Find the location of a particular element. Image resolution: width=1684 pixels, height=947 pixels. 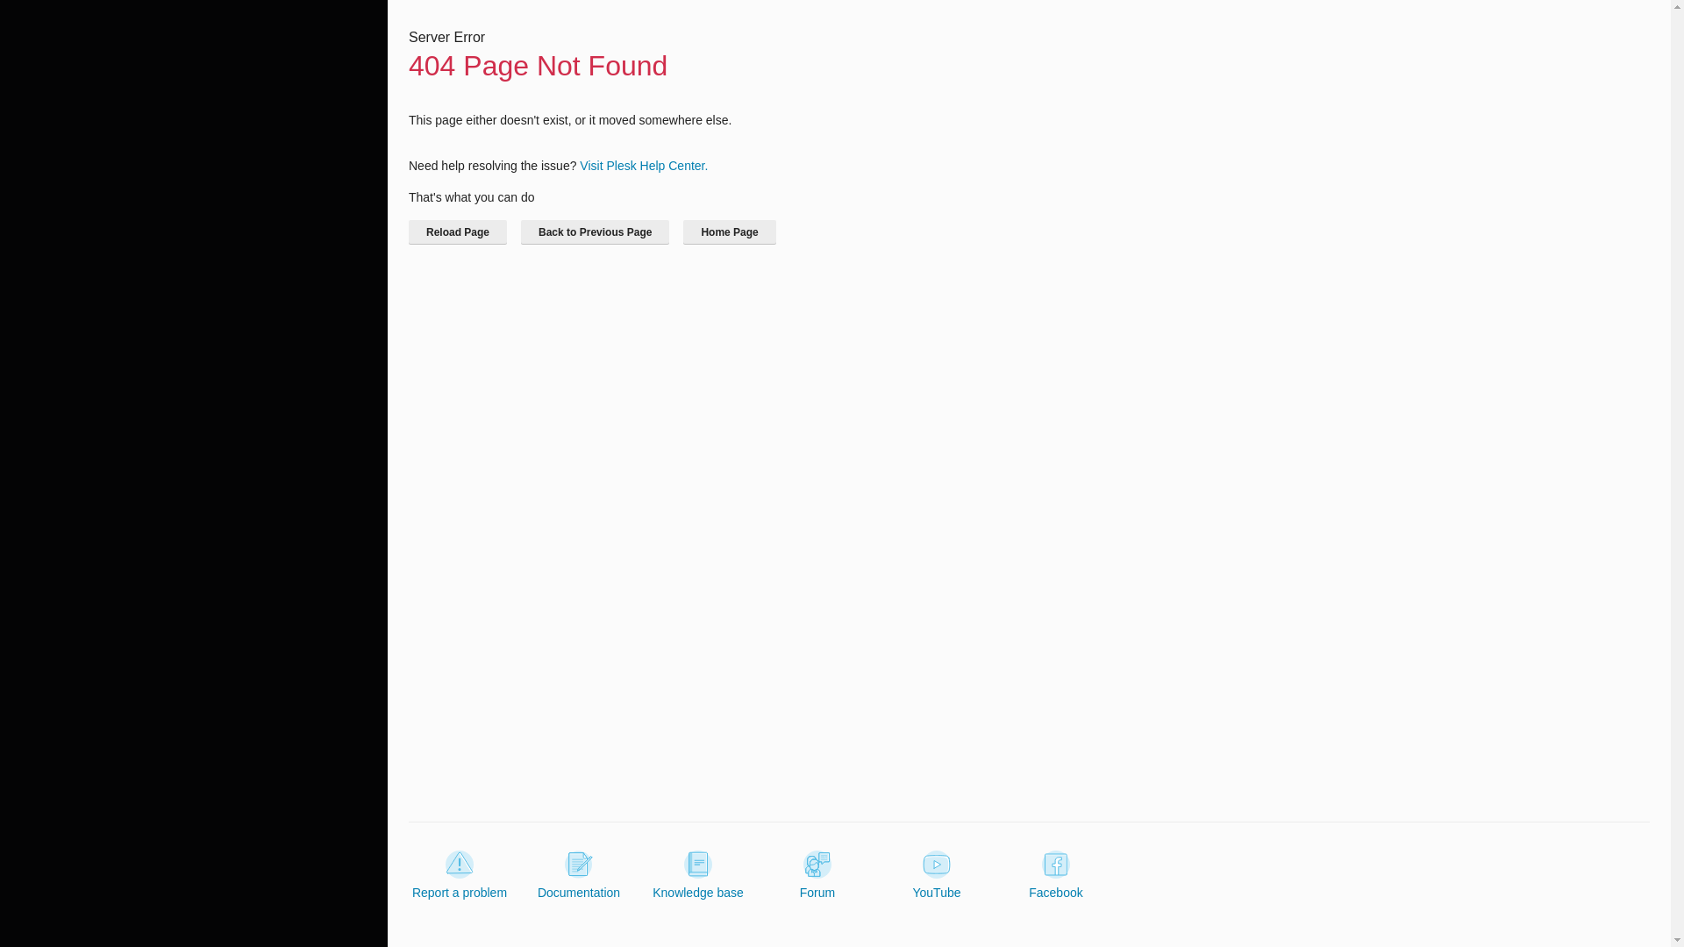

Back to Previous Page is located at coordinates (595, 231).